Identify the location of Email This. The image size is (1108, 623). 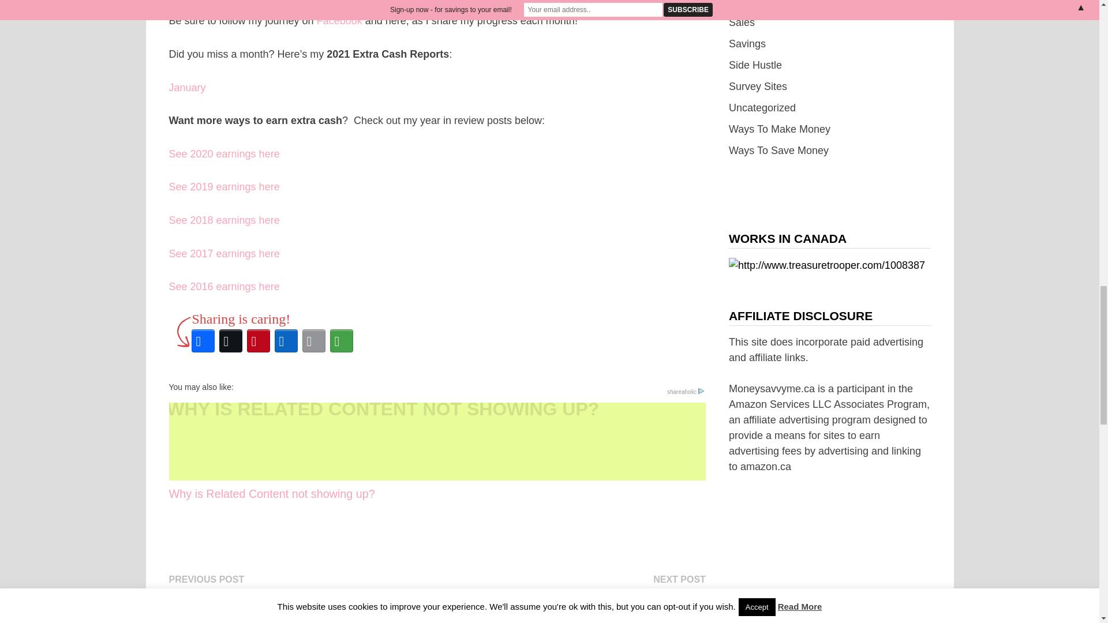
(314, 340).